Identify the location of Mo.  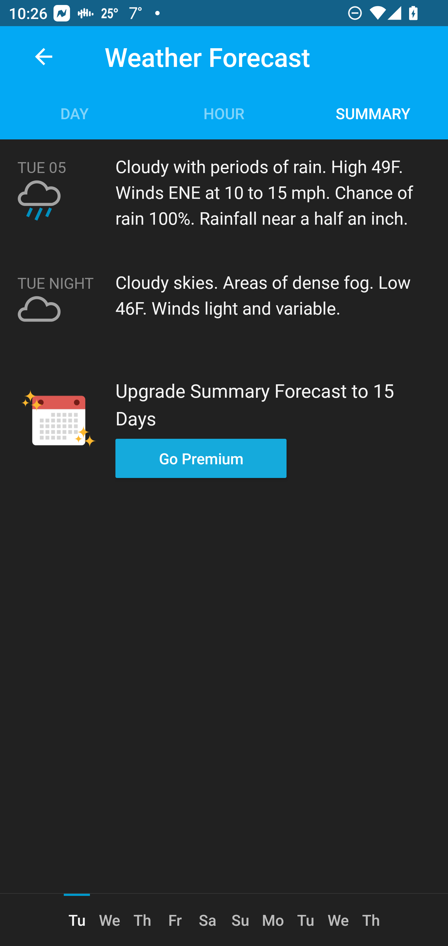
(273, 920).